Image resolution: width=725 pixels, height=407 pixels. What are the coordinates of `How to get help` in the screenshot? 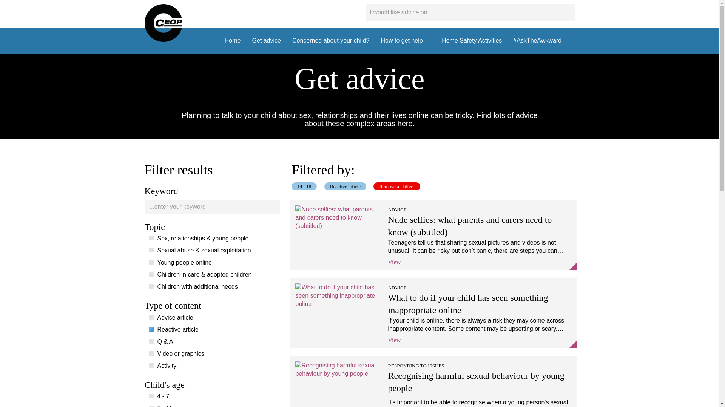 It's located at (406, 41).